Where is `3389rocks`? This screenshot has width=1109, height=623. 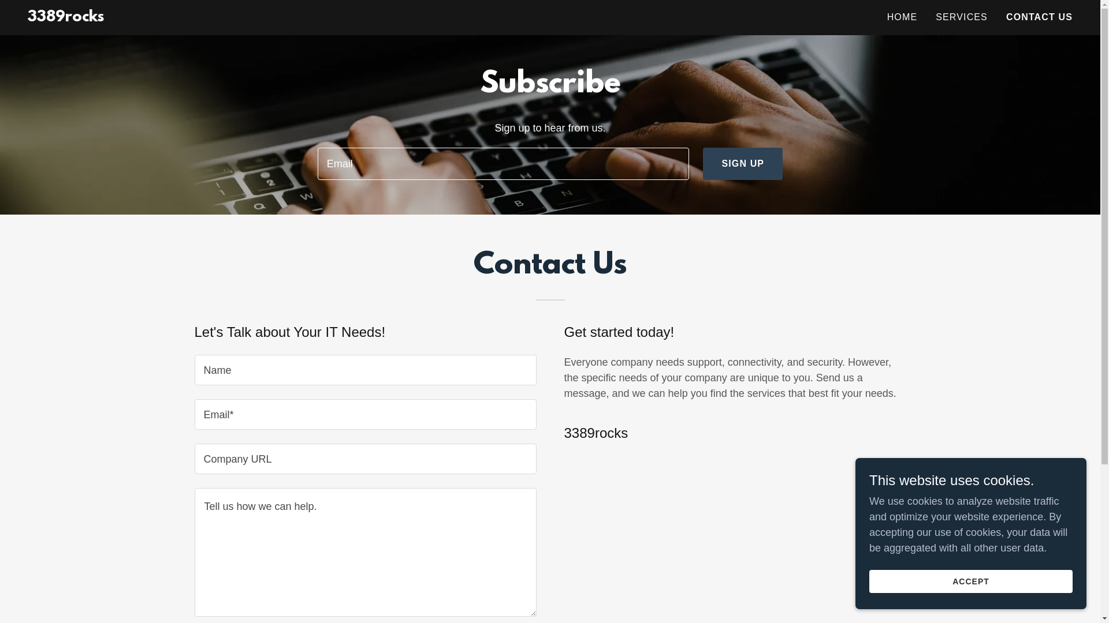
3389rocks is located at coordinates (66, 18).